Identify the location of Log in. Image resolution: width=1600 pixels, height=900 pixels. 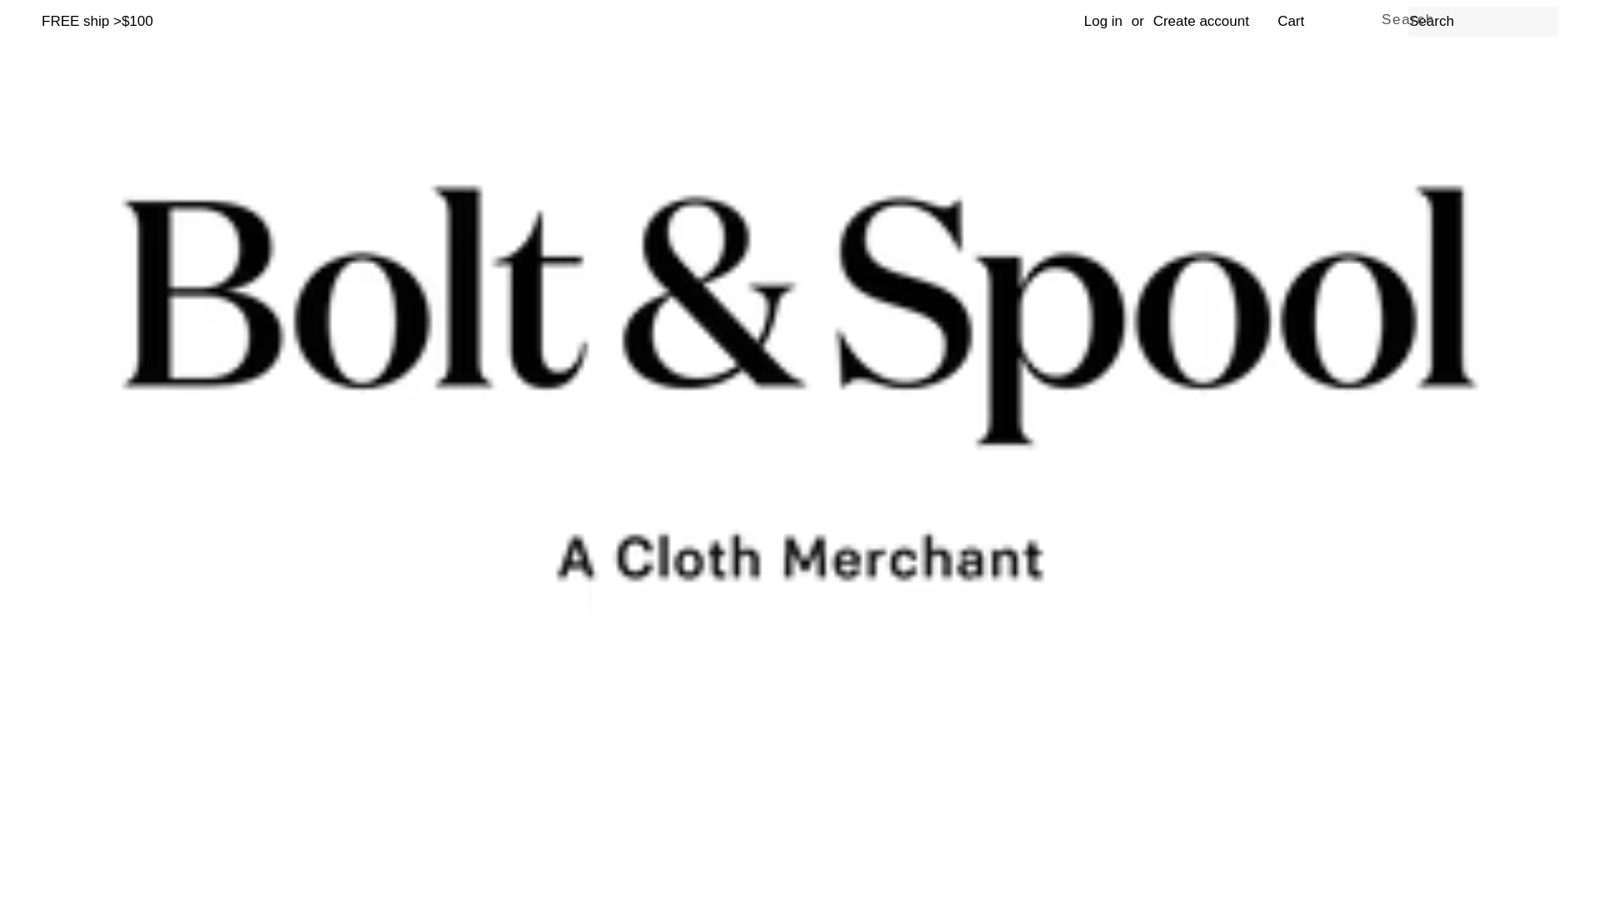
(1103, 21).